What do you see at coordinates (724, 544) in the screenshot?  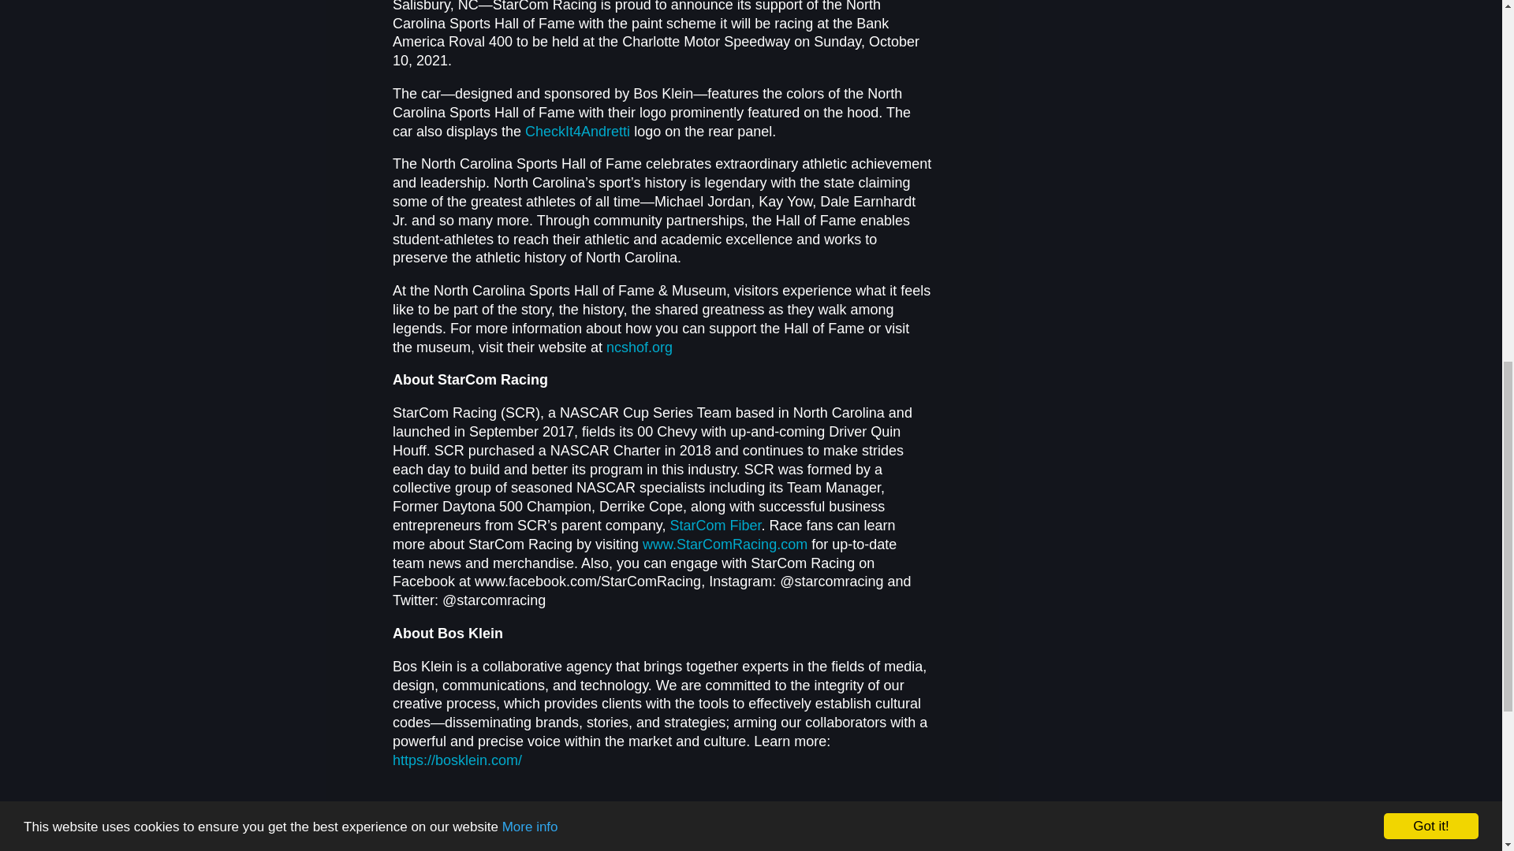 I see `www.StarComRacing.com` at bounding box center [724, 544].